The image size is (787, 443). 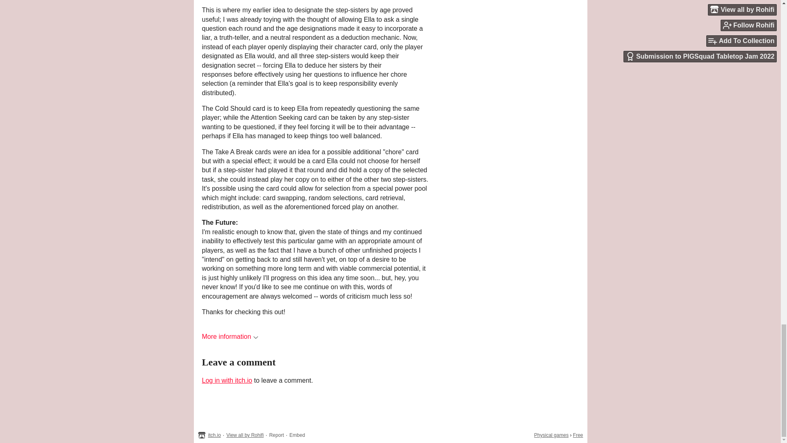 What do you see at coordinates (551, 435) in the screenshot?
I see `Physical games` at bounding box center [551, 435].